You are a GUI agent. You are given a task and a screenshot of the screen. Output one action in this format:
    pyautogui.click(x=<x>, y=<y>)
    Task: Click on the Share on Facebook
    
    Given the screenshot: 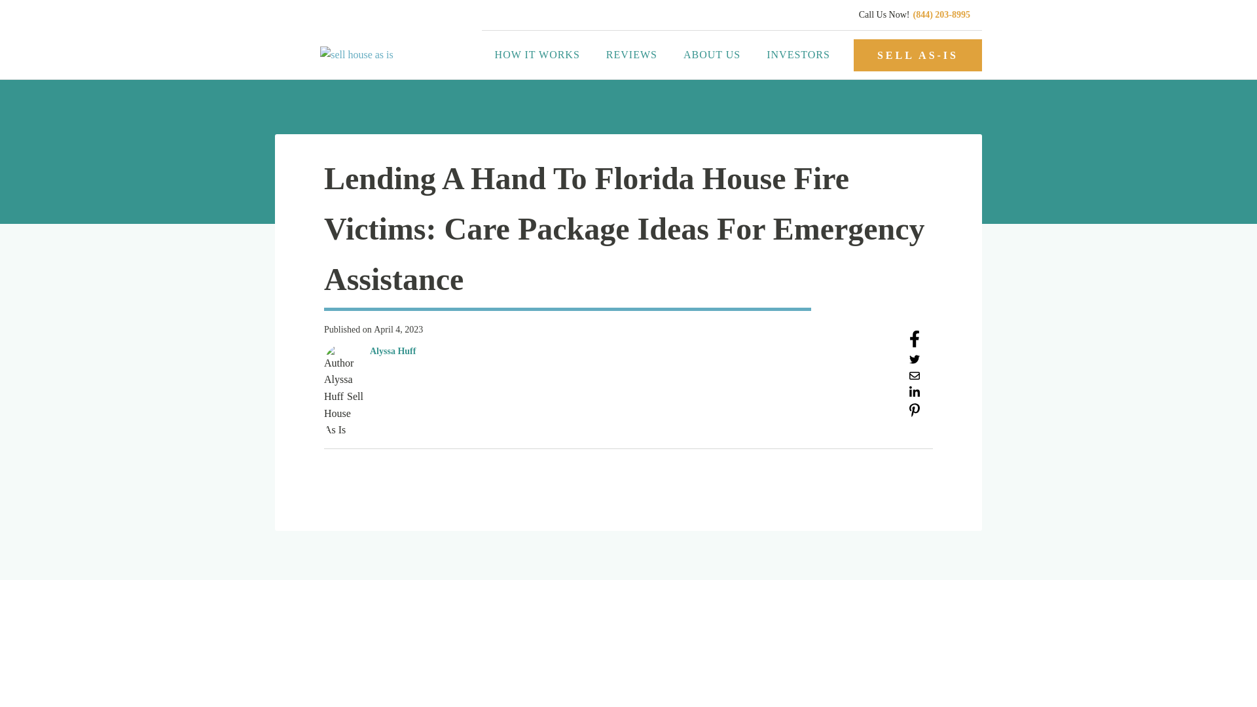 What is the action you would take?
    pyautogui.click(x=914, y=344)
    